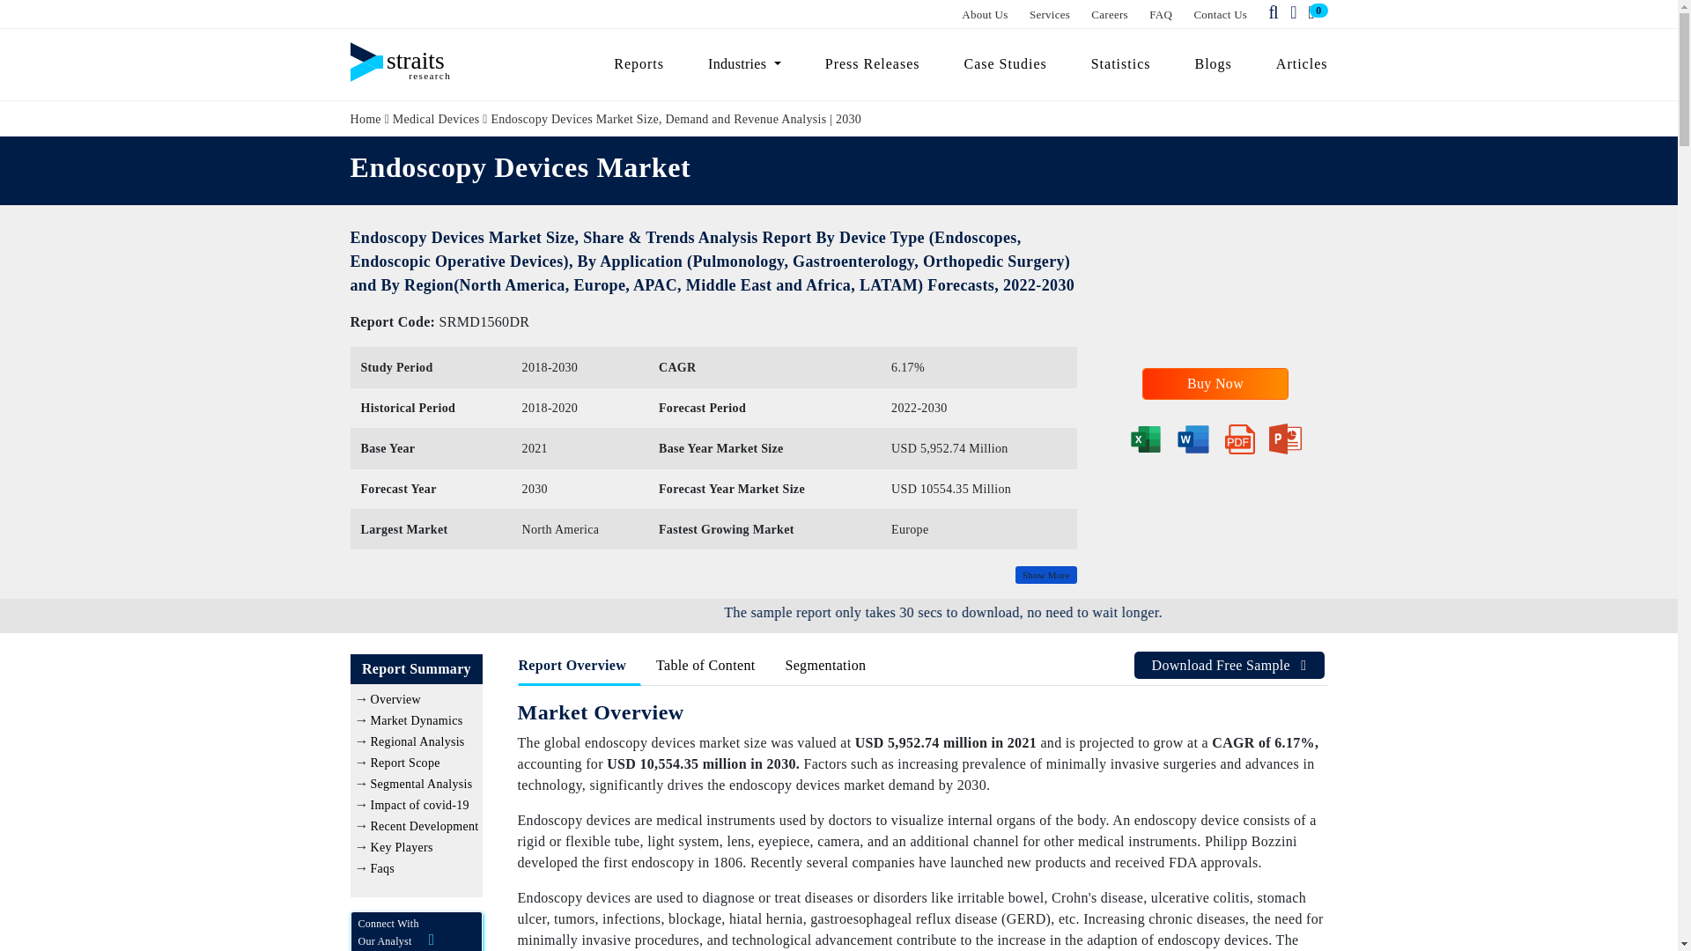  Describe the element at coordinates (1050, 14) in the screenshot. I see `Services` at that location.